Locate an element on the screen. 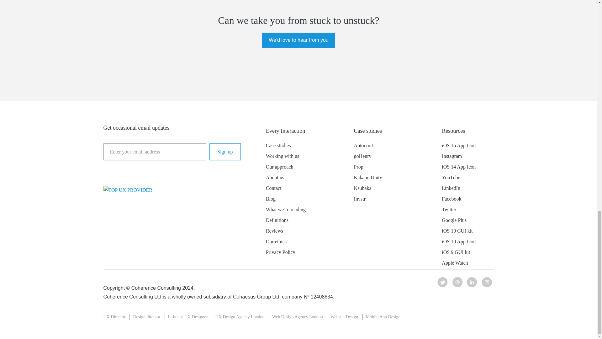 The height and width of the screenshot is (339, 602). We'd love to hear from you is located at coordinates (298, 40).